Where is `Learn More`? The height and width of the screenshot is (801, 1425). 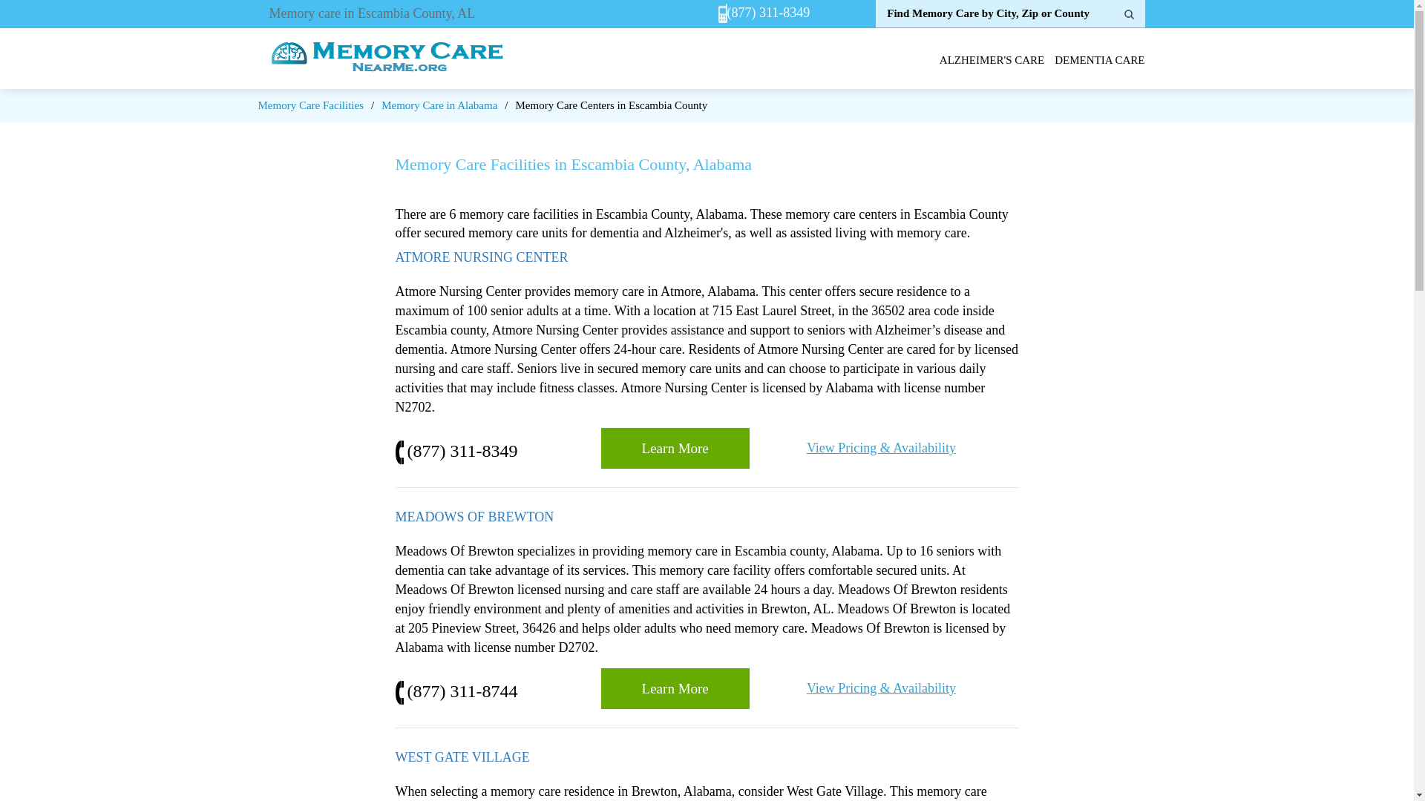 Learn More is located at coordinates (675, 448).